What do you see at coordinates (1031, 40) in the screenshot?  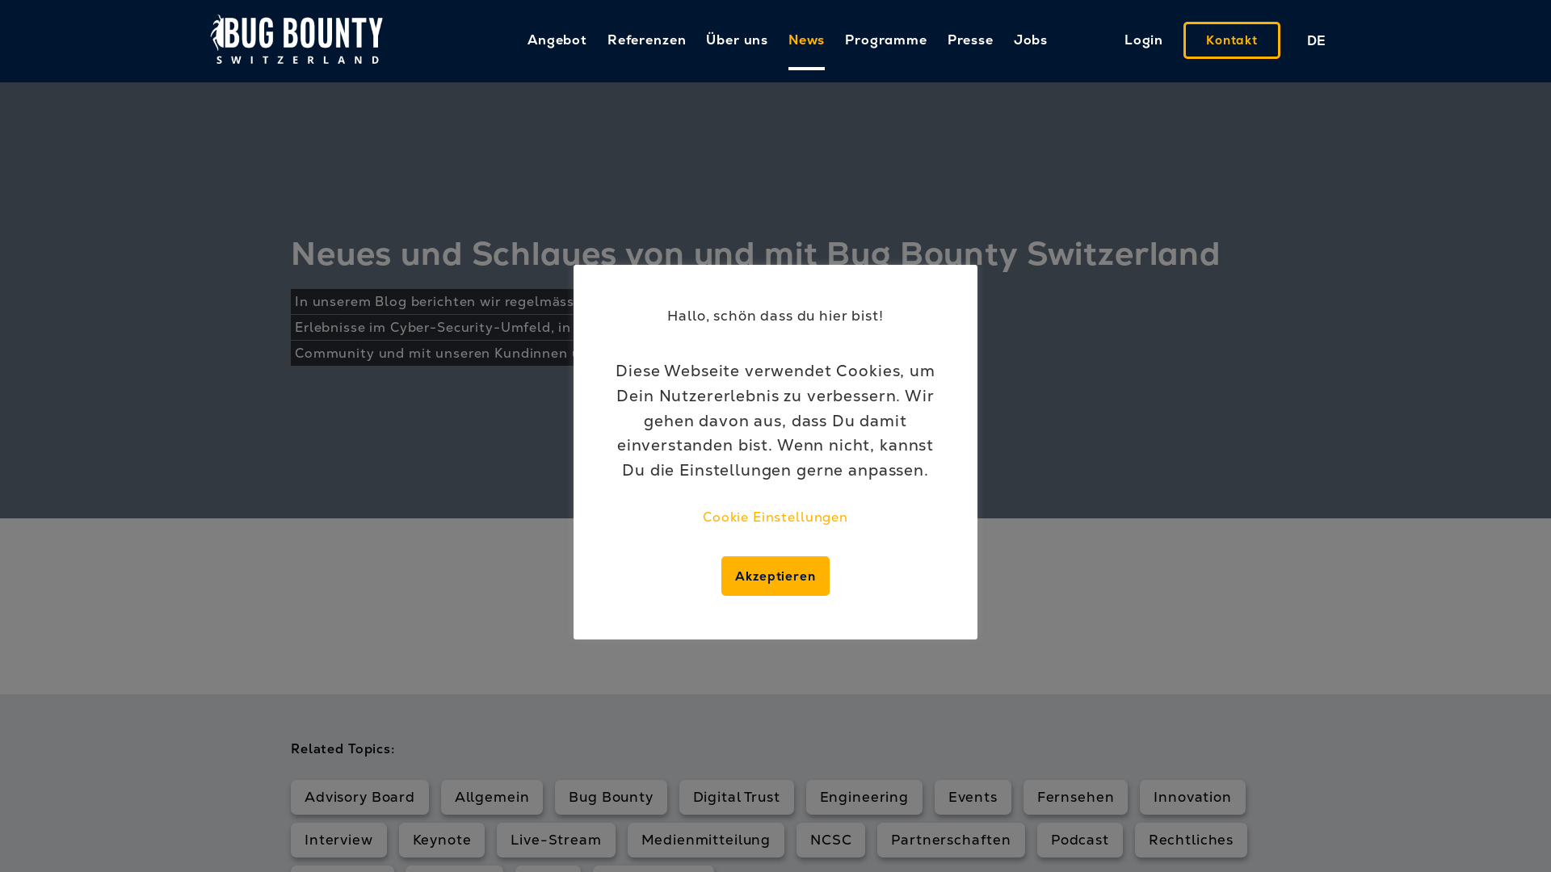 I see `Jobs` at bounding box center [1031, 40].